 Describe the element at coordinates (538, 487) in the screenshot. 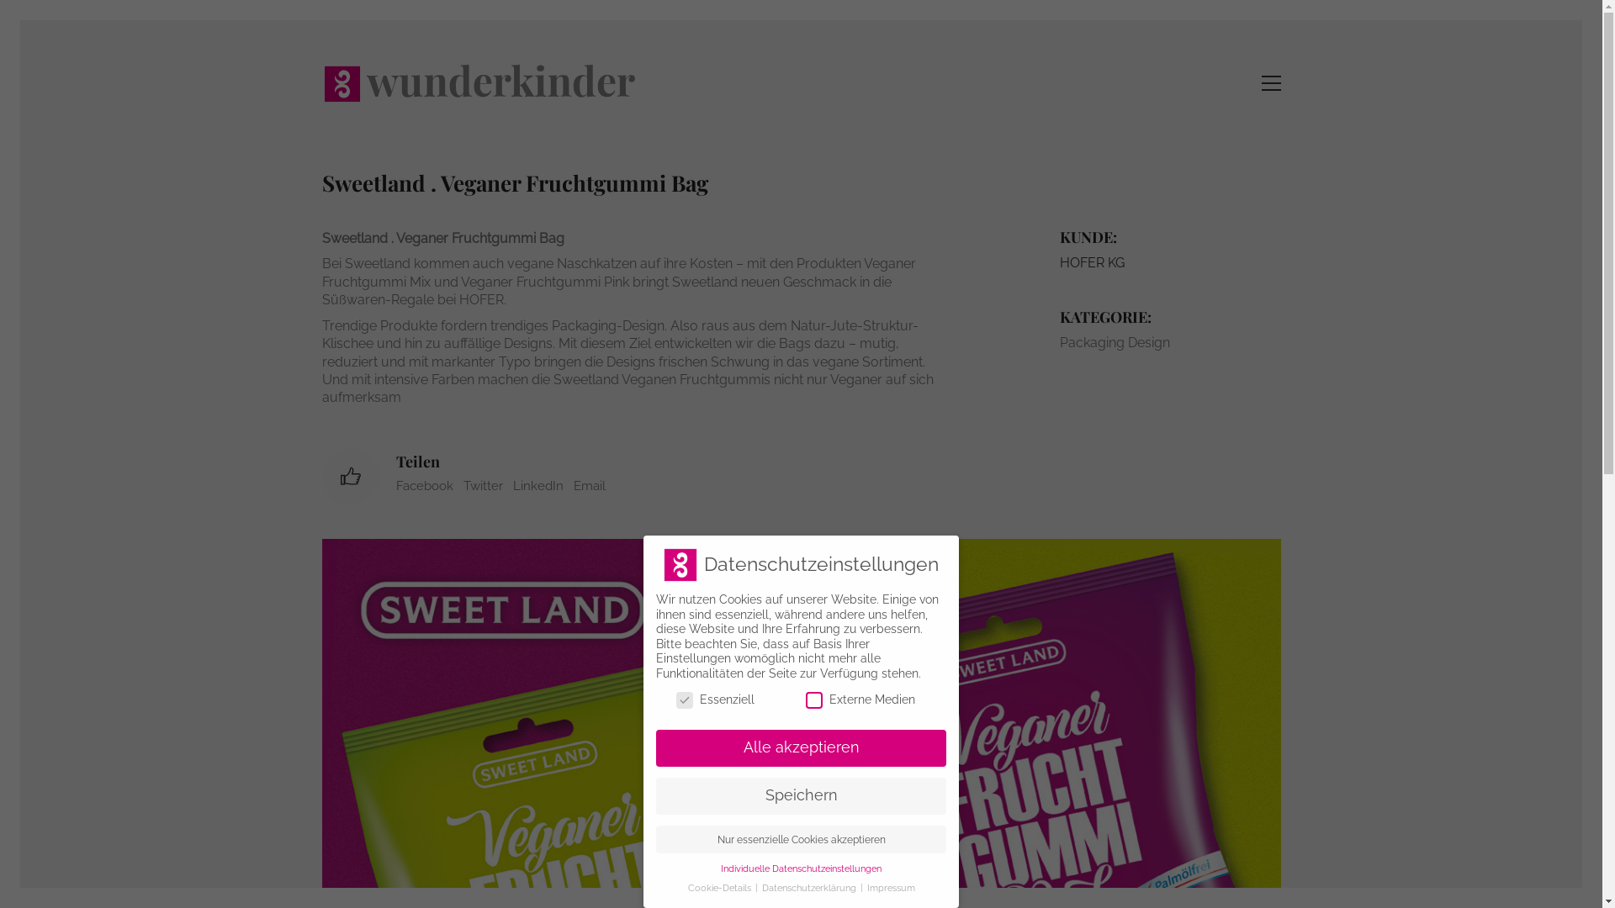

I see `LinkedIn` at that location.